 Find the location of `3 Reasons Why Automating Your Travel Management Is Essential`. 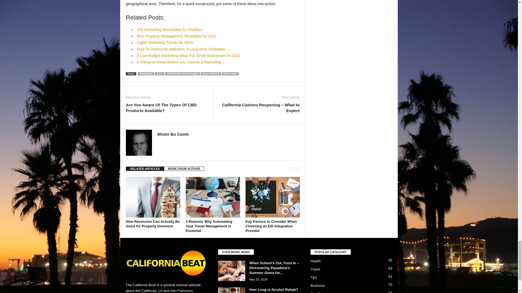

3 Reasons Why Automating Your Travel Management Is Essential is located at coordinates (209, 226).